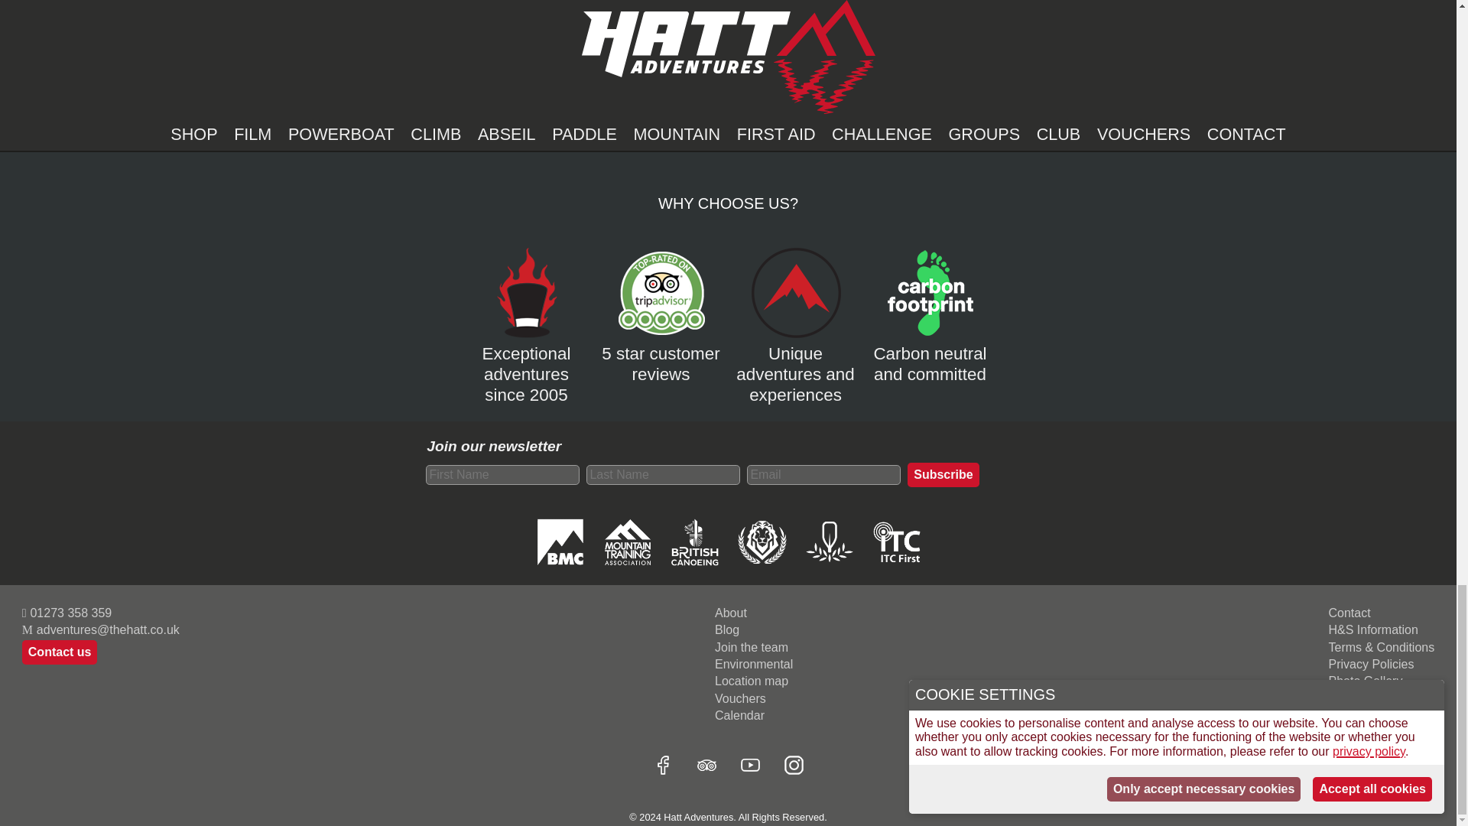 This screenshot has height=826, width=1468. What do you see at coordinates (100, 629) in the screenshot?
I see `Email us` at bounding box center [100, 629].